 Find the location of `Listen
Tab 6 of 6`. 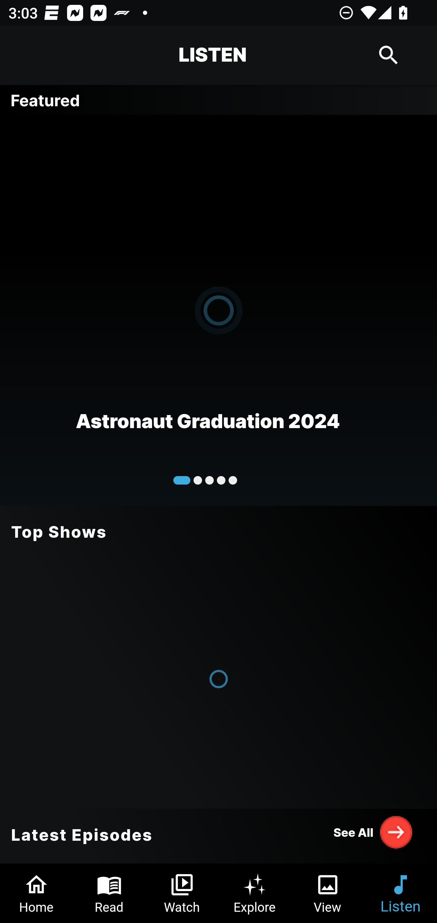

Listen
Tab 6 of 6 is located at coordinates (401, 893).